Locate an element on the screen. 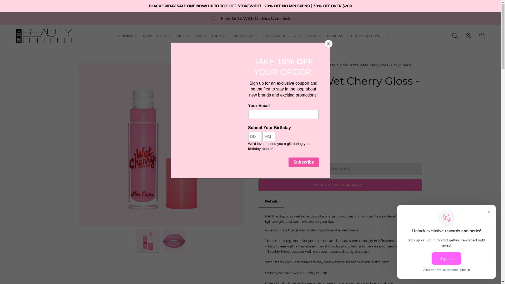 The image size is (505, 284). BRANDS is located at coordinates (128, 36).